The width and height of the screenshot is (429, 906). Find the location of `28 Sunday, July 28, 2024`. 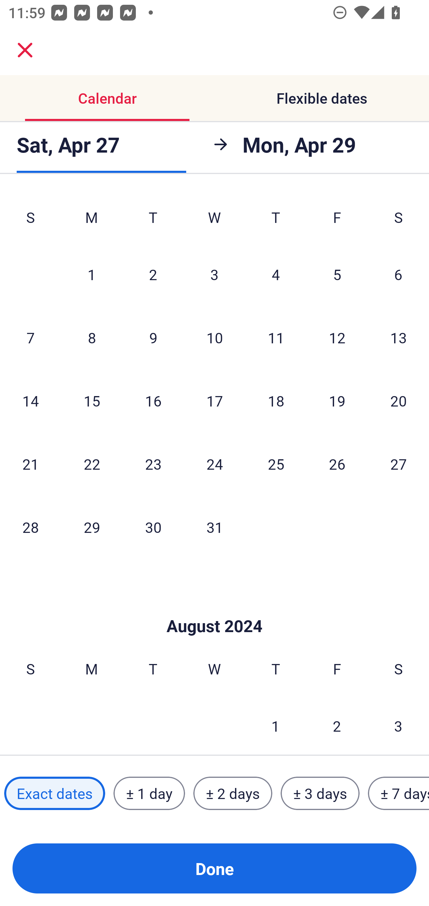

28 Sunday, July 28, 2024 is located at coordinates (30, 527).